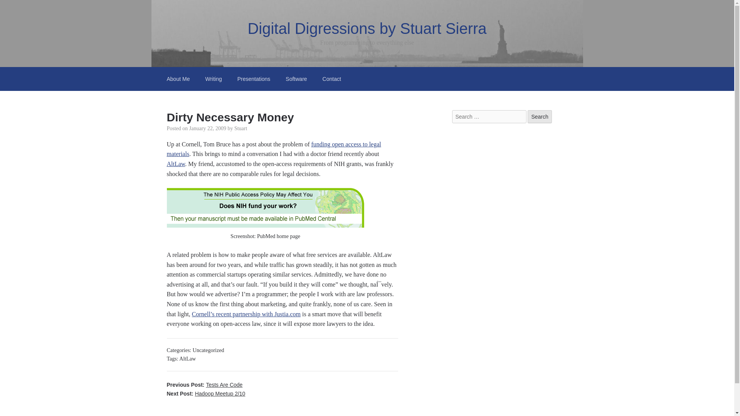 The height and width of the screenshot is (416, 740). I want to click on AltLaw, so click(187, 359).